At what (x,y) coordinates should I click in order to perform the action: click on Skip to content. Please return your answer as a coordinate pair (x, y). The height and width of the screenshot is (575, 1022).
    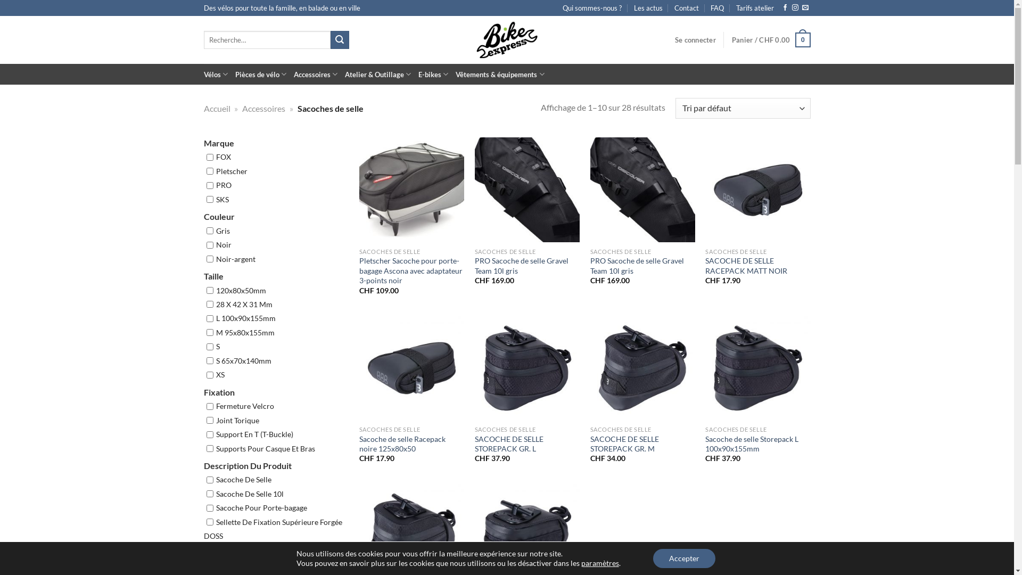
    Looking at the image, I should click on (0, 0).